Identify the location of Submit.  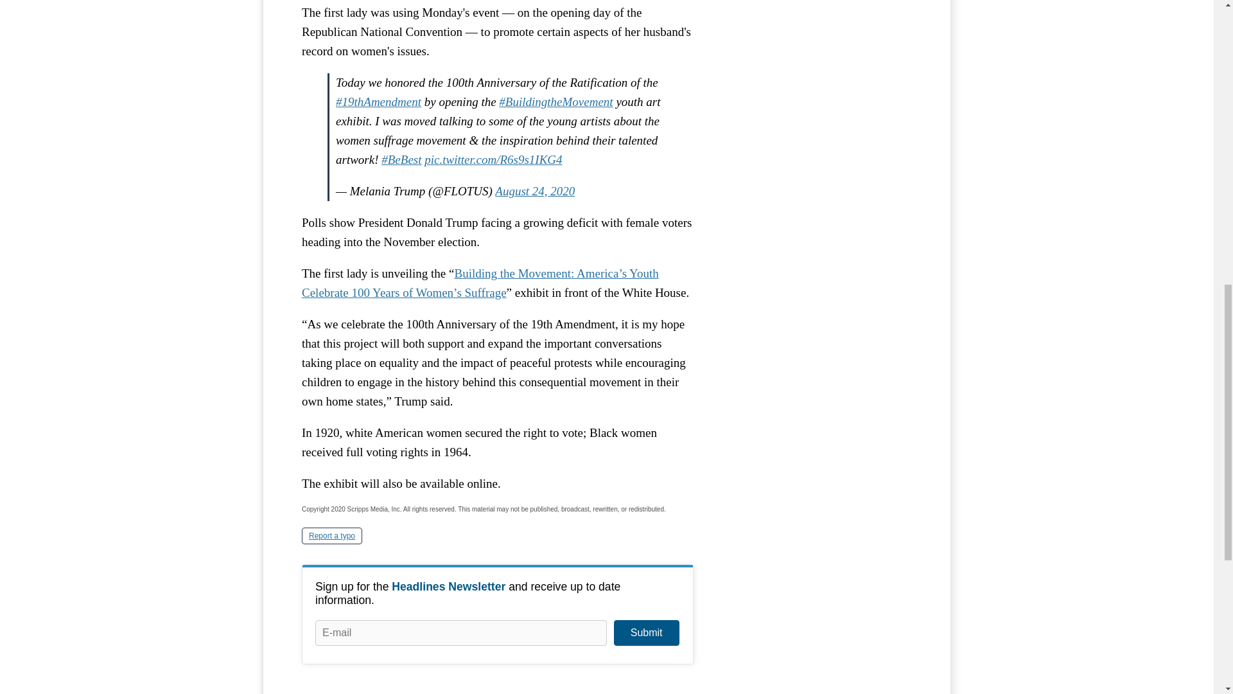
(646, 633).